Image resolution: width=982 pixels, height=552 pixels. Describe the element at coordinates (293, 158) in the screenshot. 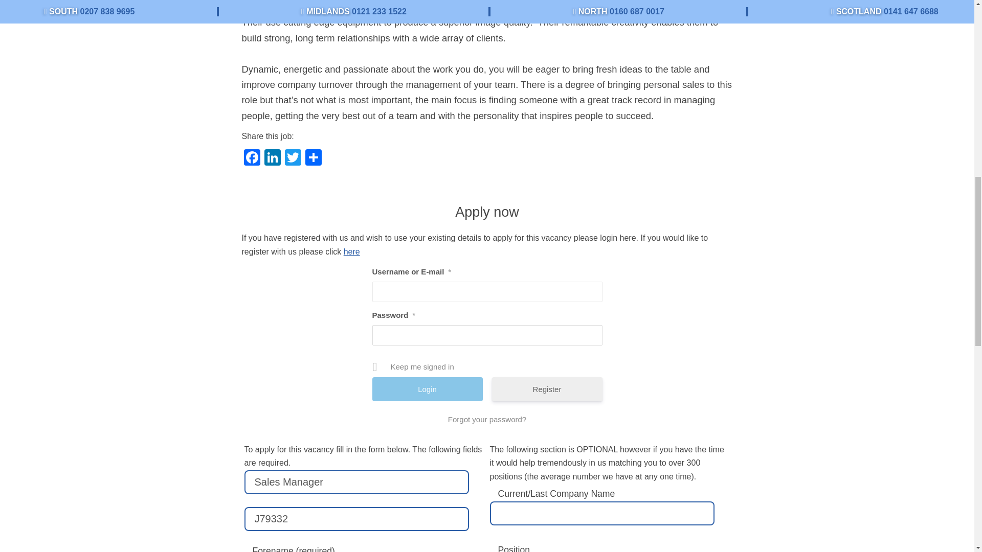

I see `Twitter` at that location.